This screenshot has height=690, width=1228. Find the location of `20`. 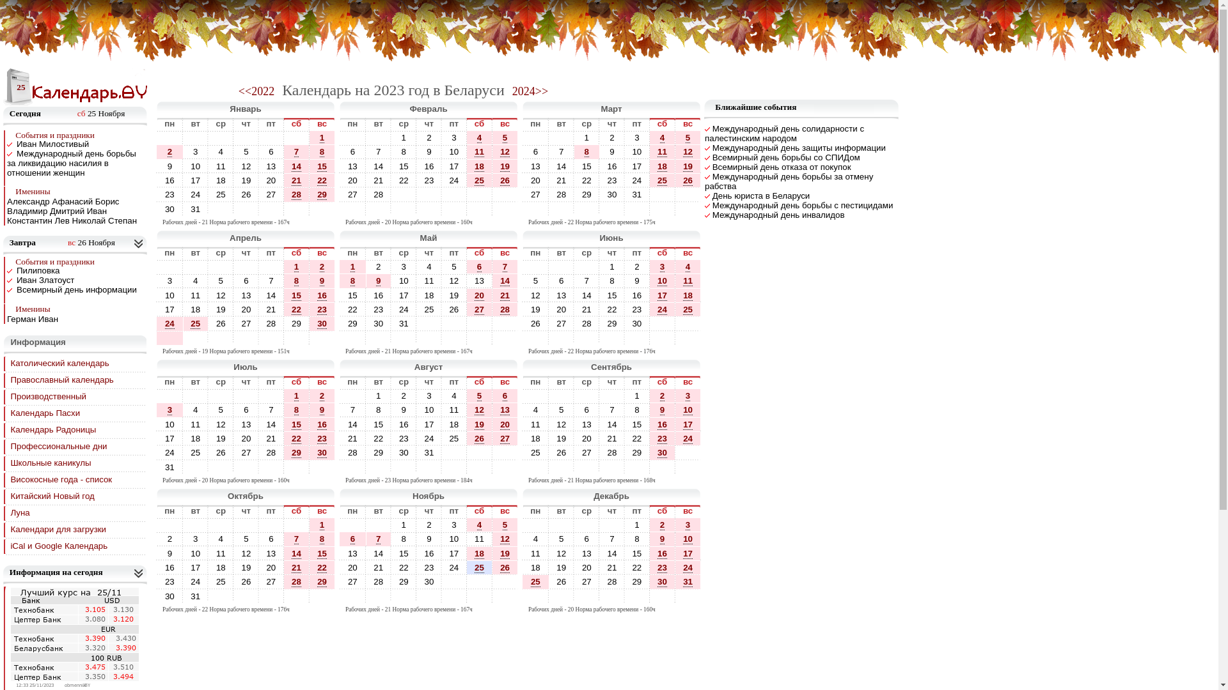

20 is located at coordinates (587, 567).